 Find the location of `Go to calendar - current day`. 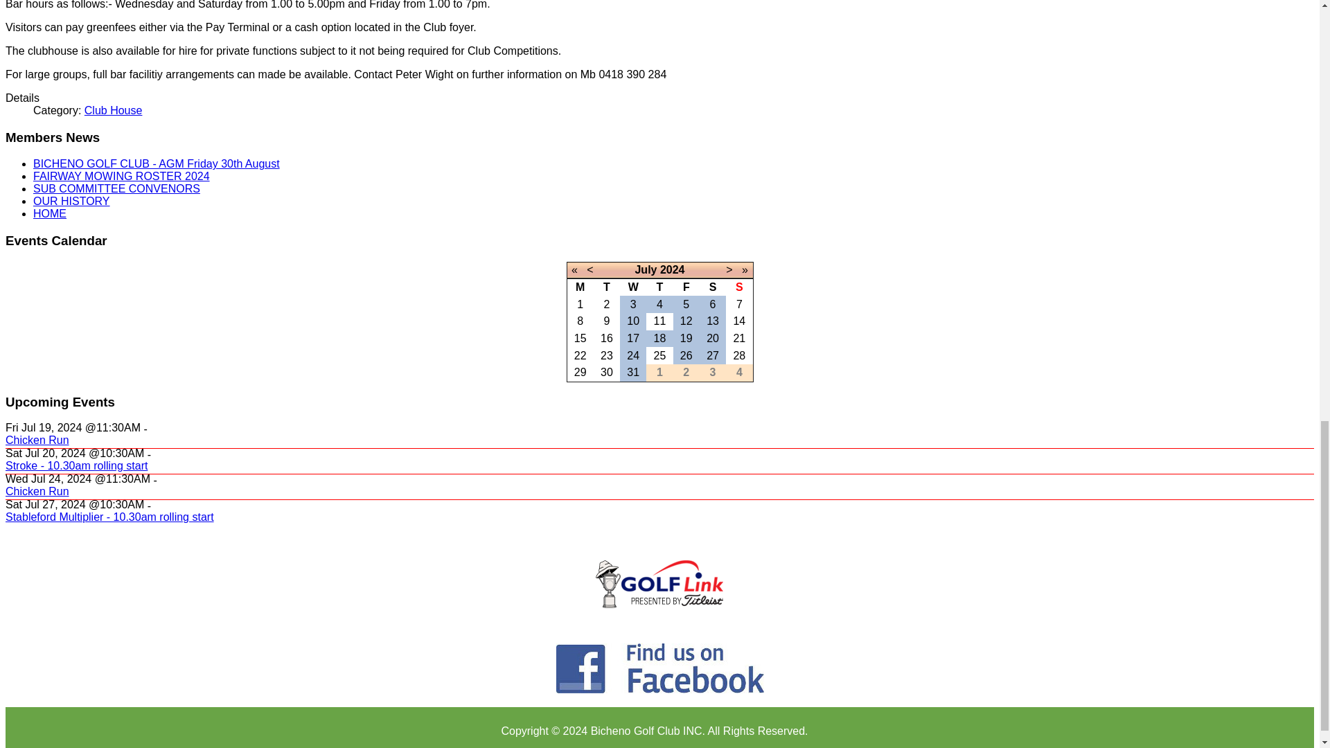

Go to calendar - current day is located at coordinates (738, 320).